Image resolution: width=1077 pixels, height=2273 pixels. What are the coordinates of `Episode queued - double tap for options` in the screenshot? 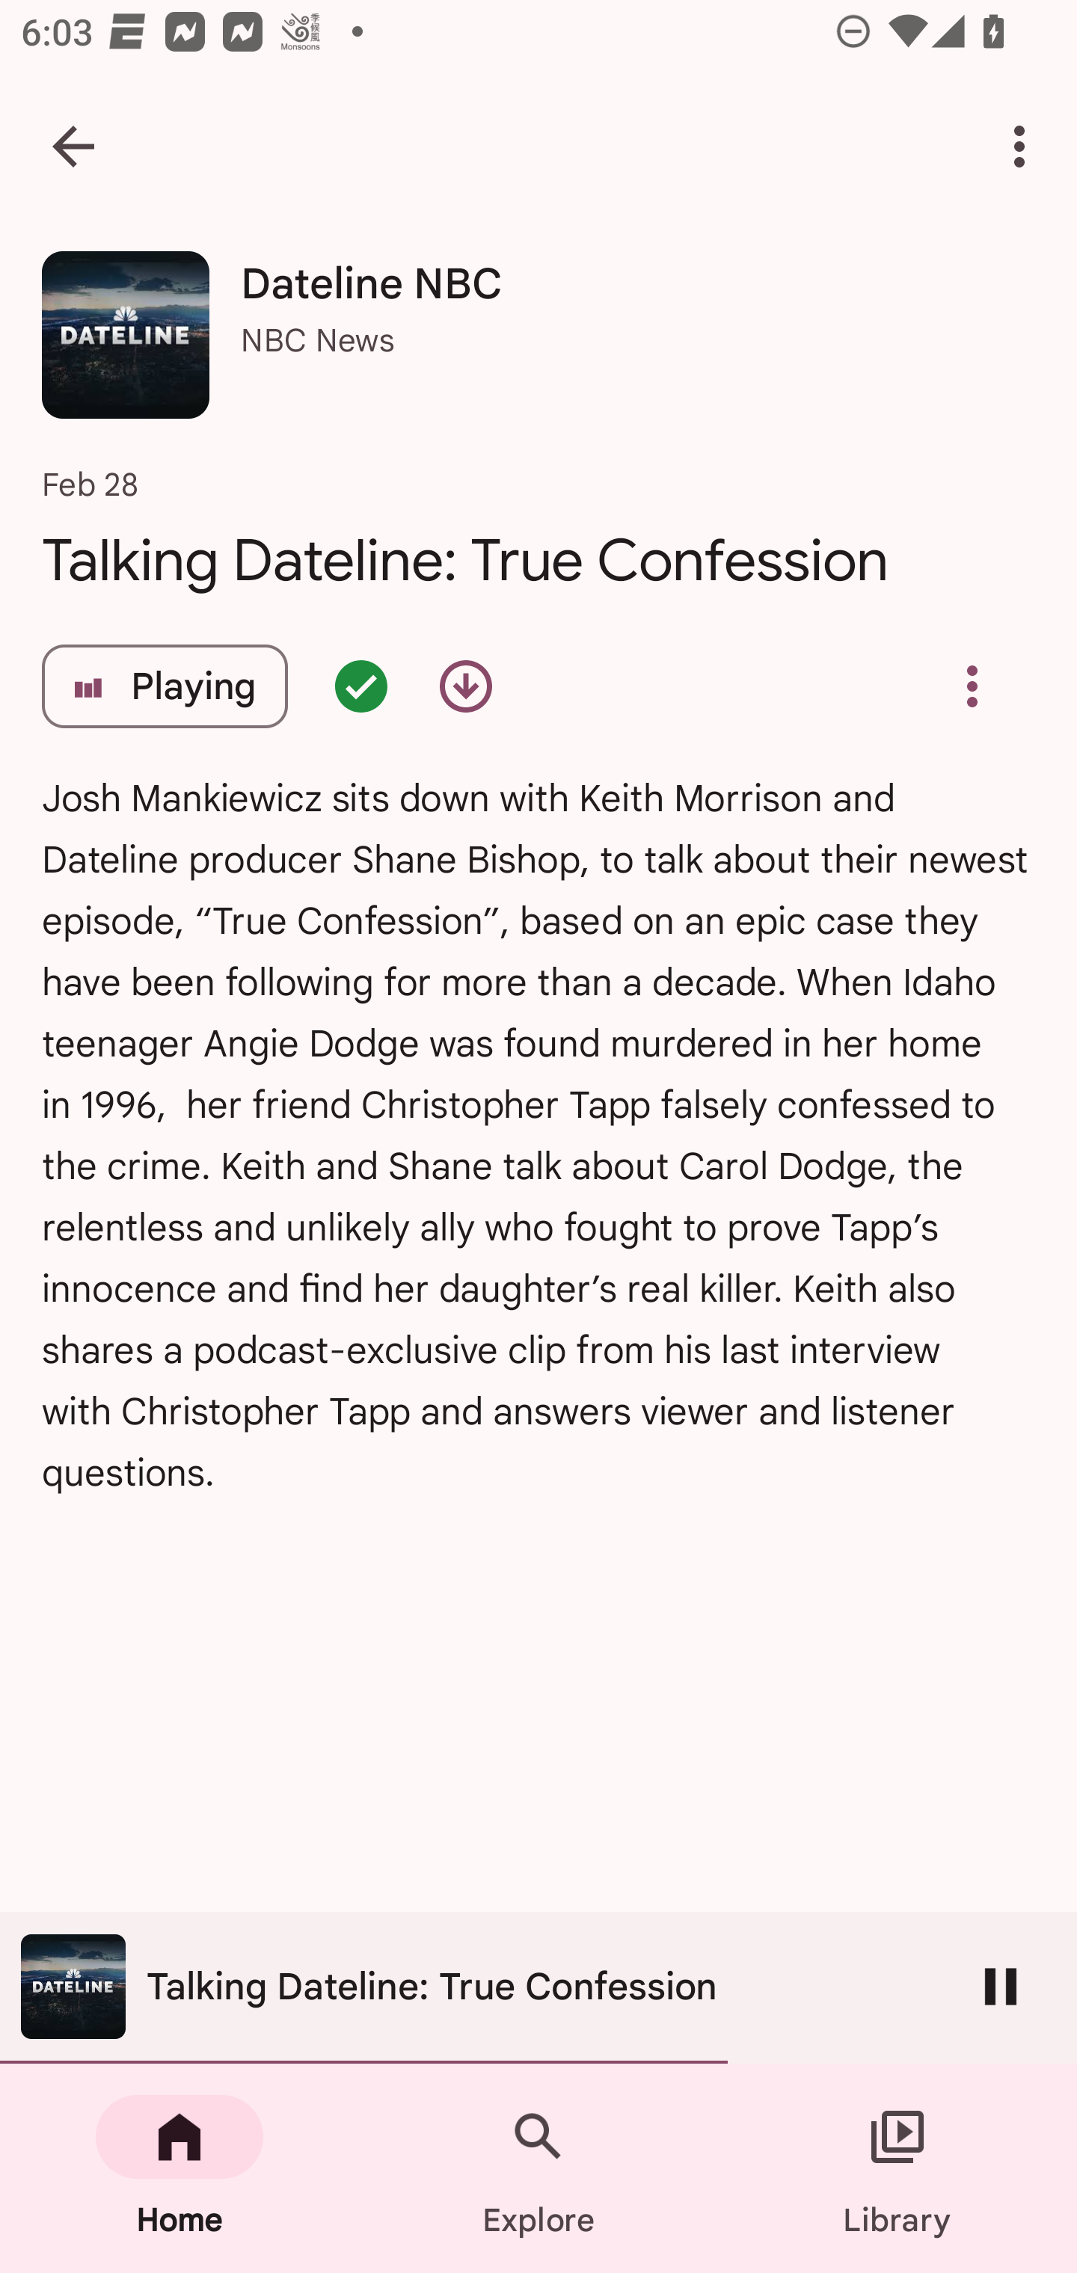 It's located at (360, 686).